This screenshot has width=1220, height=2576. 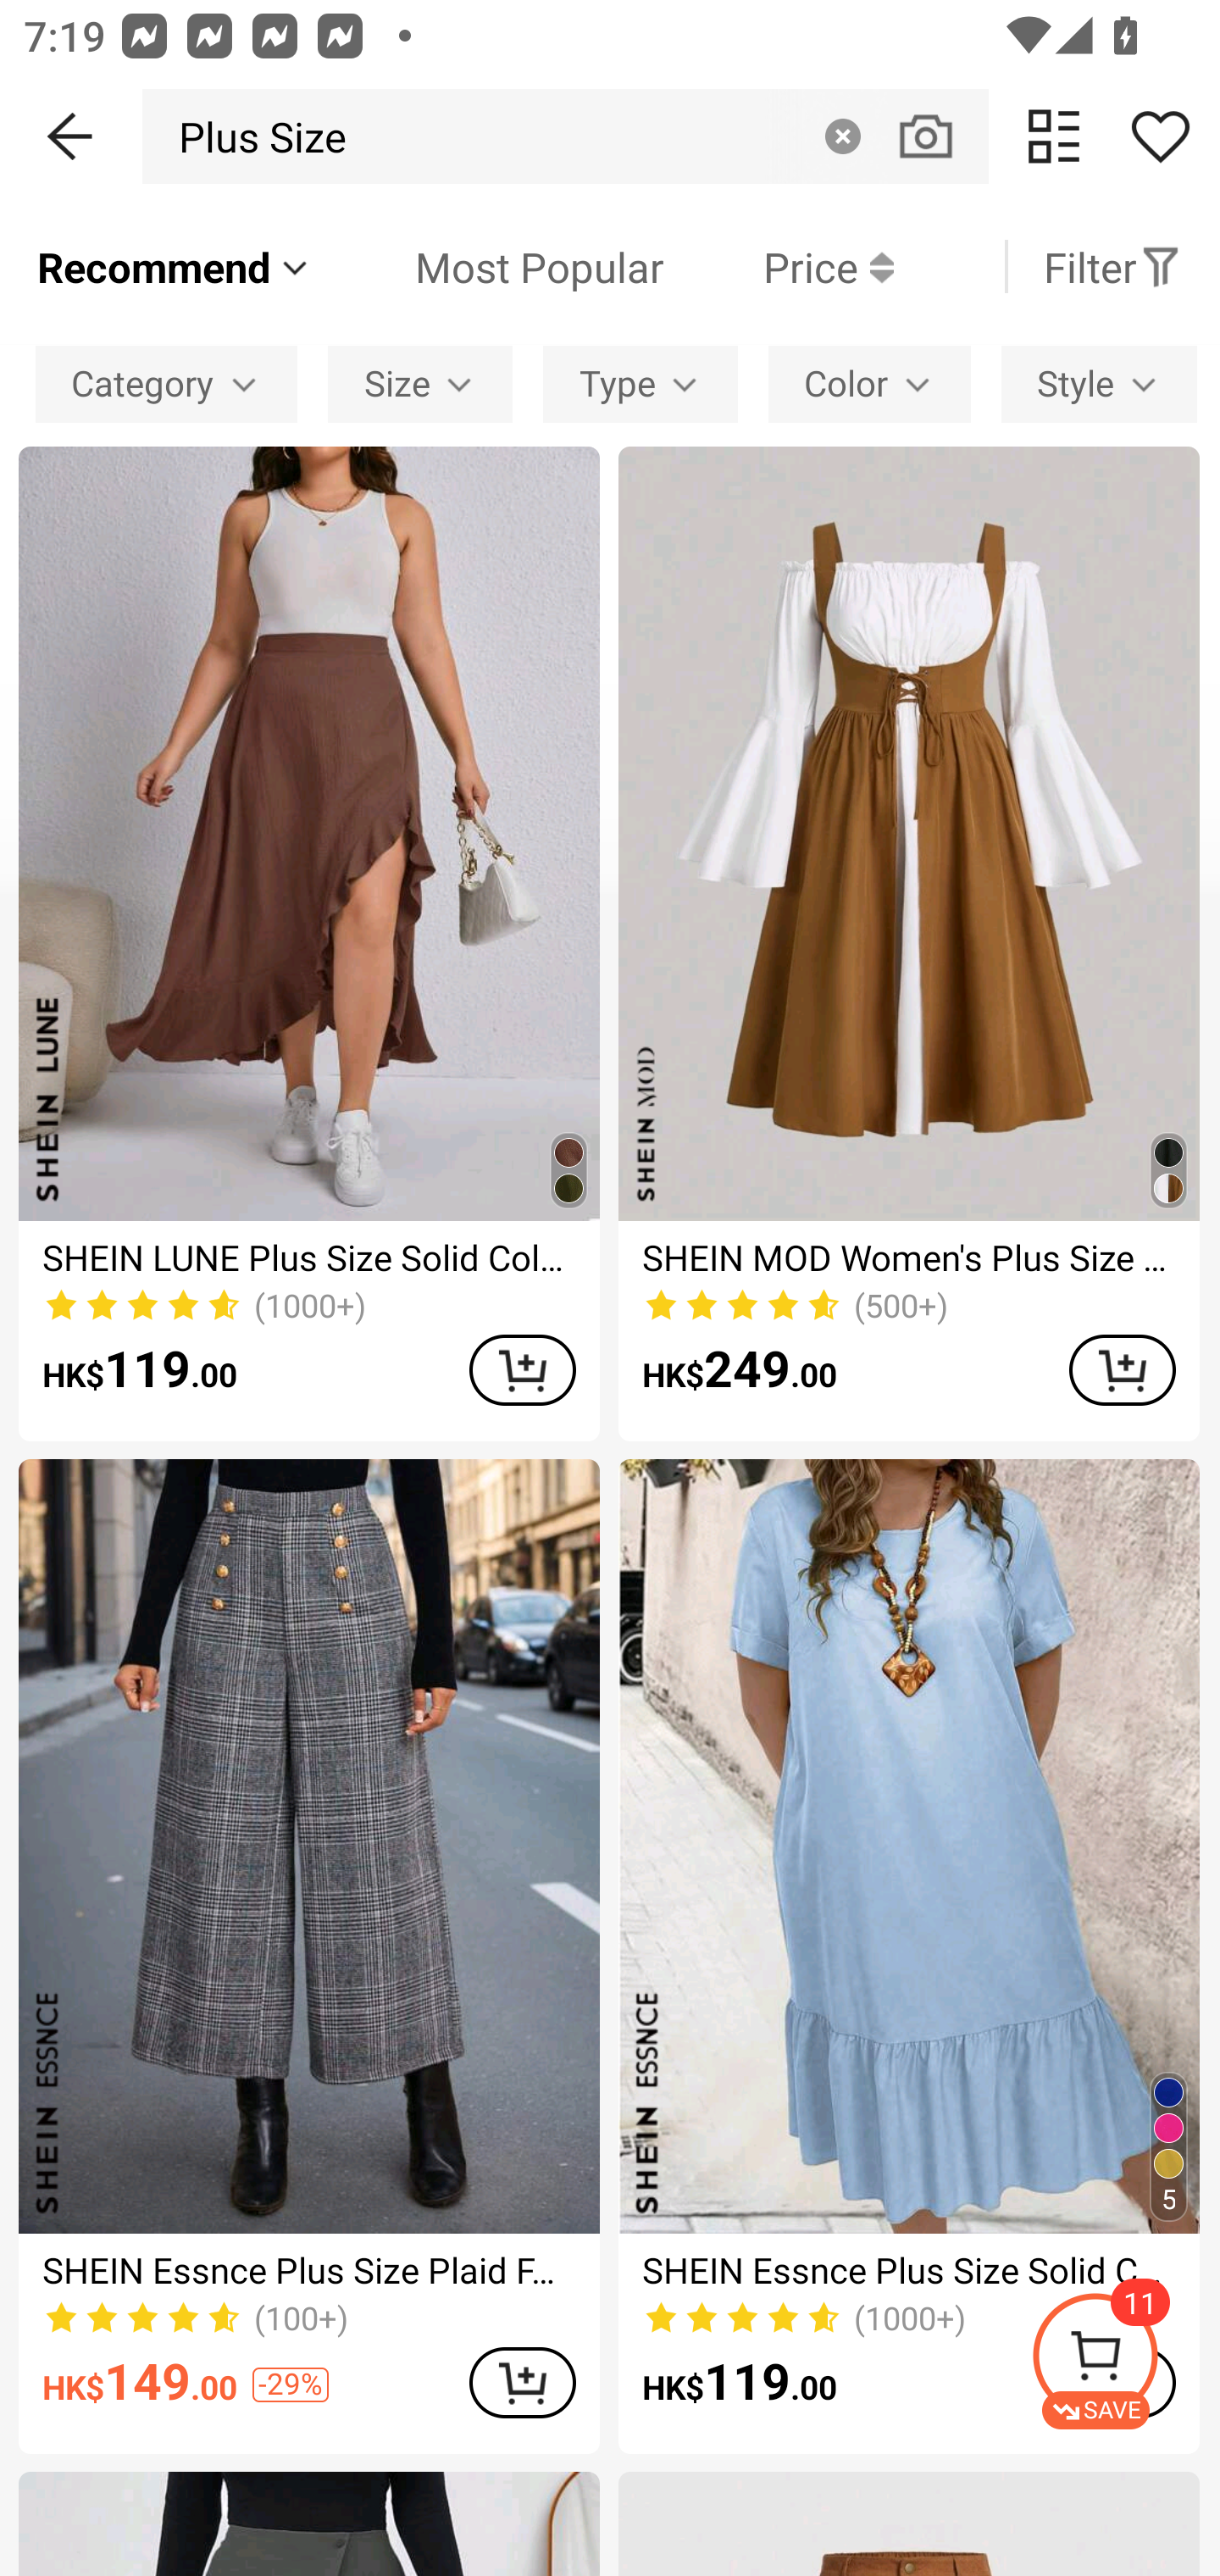 What do you see at coordinates (565, 136) in the screenshot?
I see `Plus Size Clear` at bounding box center [565, 136].